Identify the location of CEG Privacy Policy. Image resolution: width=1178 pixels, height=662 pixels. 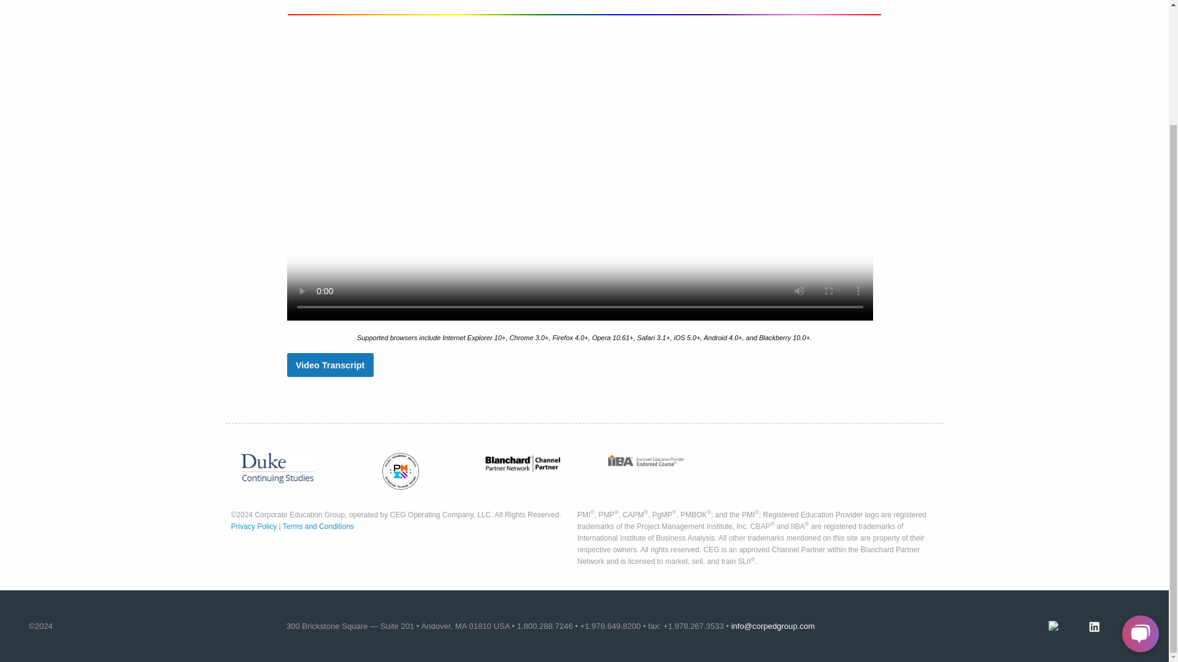
(254, 527).